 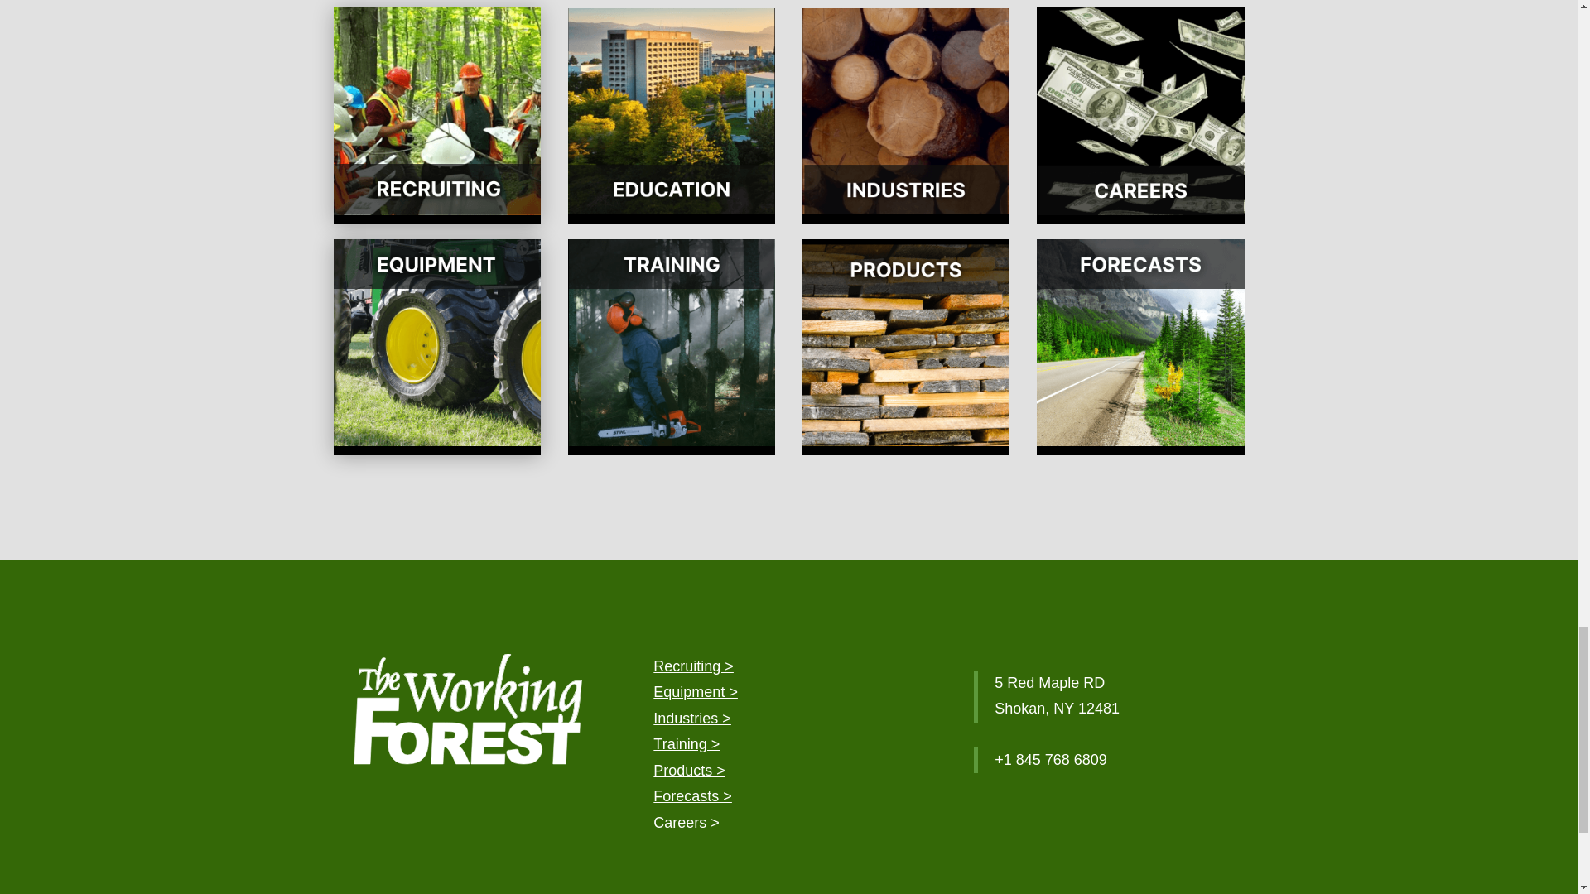 I want to click on Recruiting Information, so click(x=693, y=666).